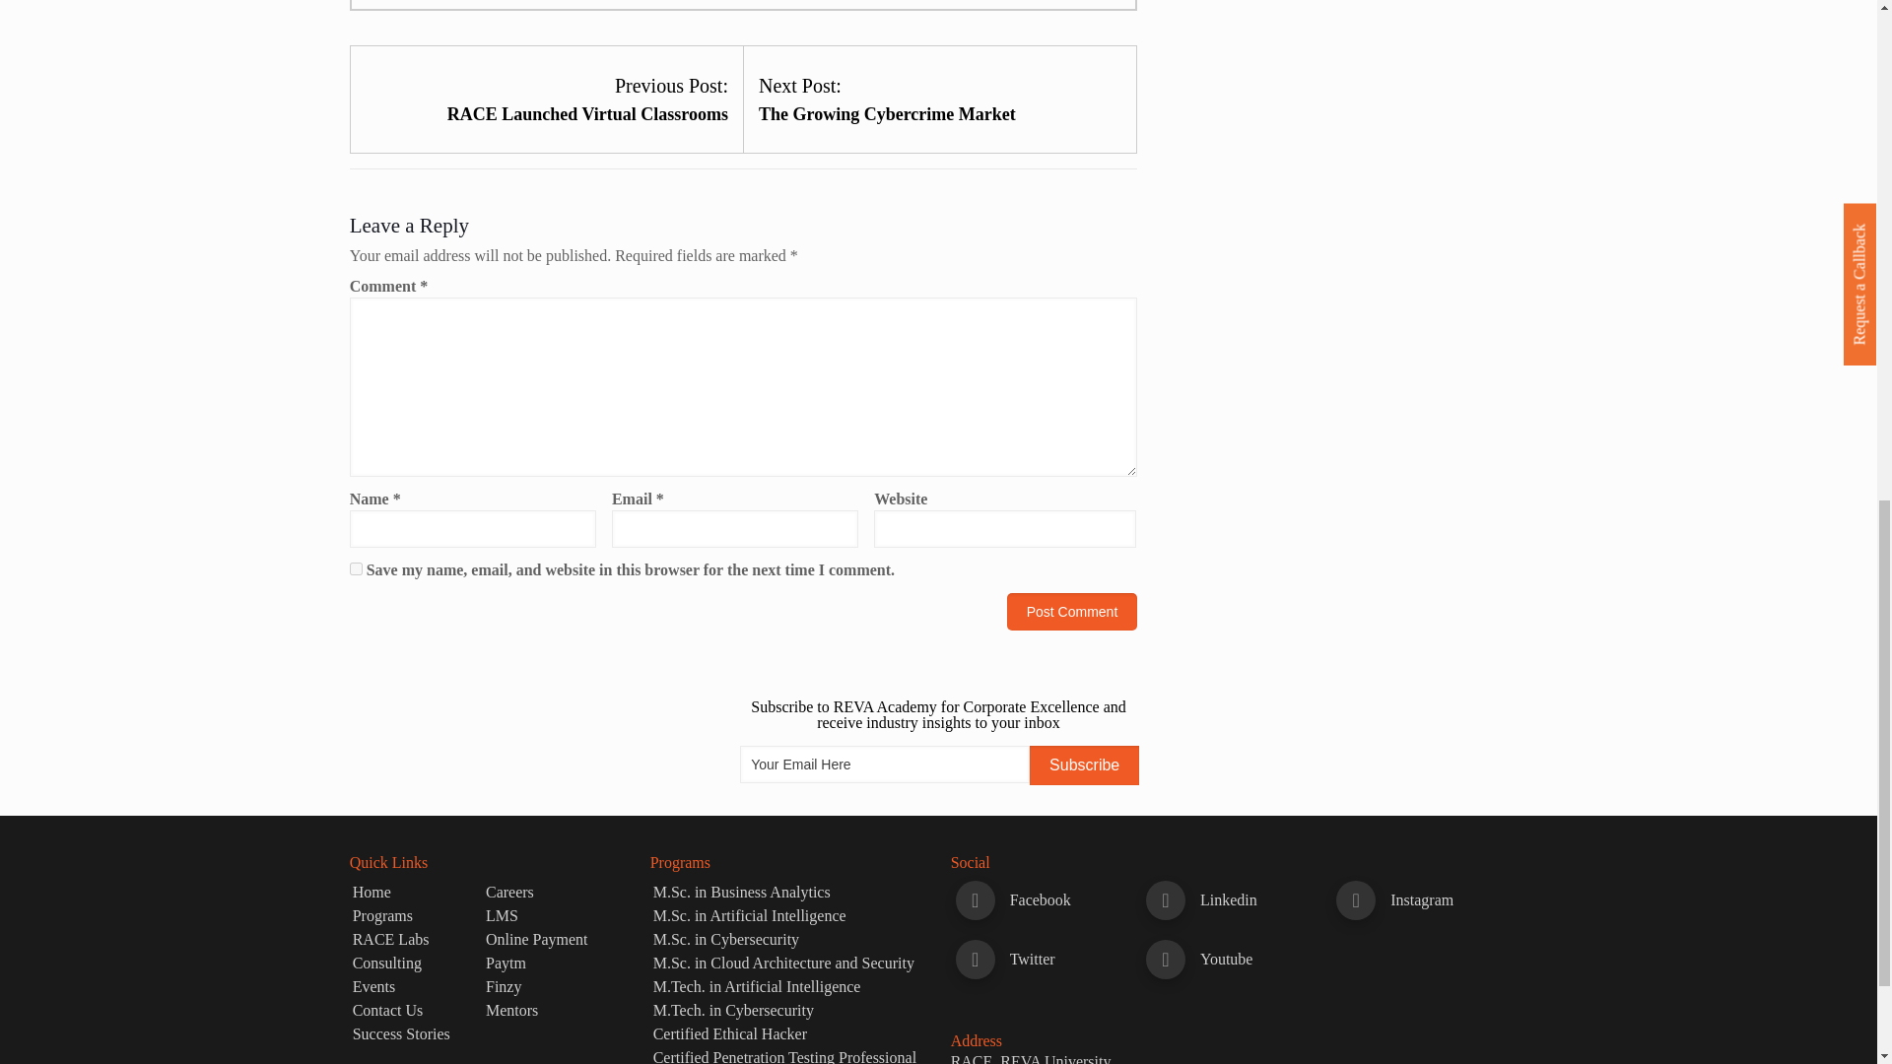 This screenshot has height=1064, width=1892. What do you see at coordinates (357, 569) in the screenshot?
I see `yes` at bounding box center [357, 569].